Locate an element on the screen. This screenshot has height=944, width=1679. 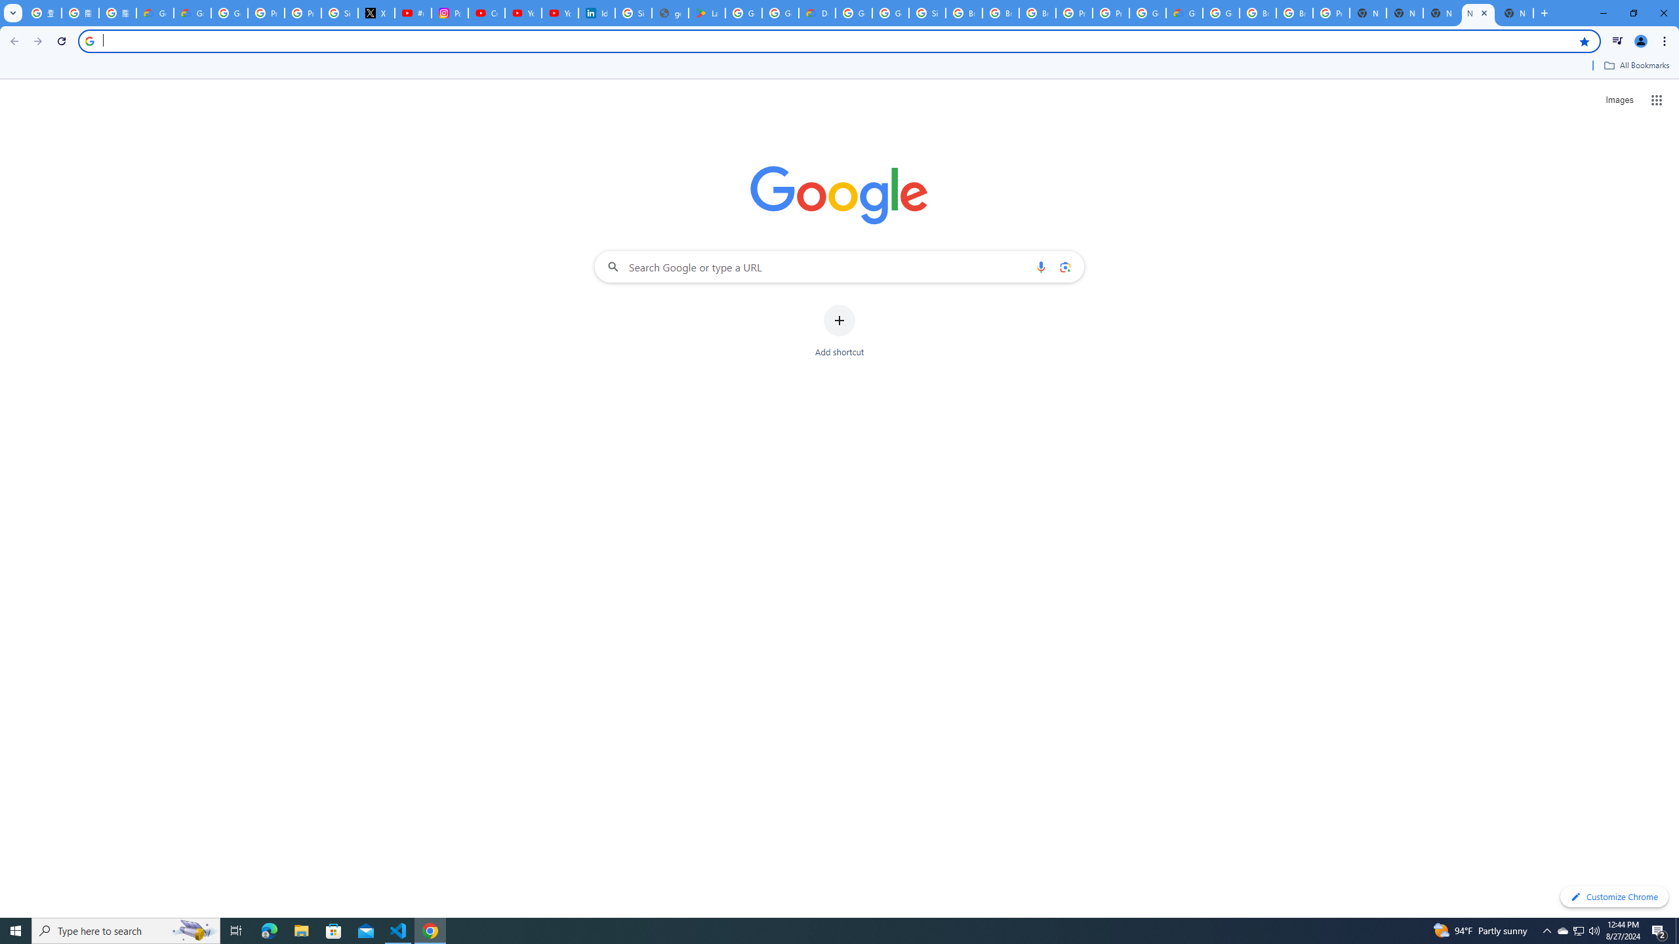
google_privacy_policy_en.pdf is located at coordinates (670, 13).